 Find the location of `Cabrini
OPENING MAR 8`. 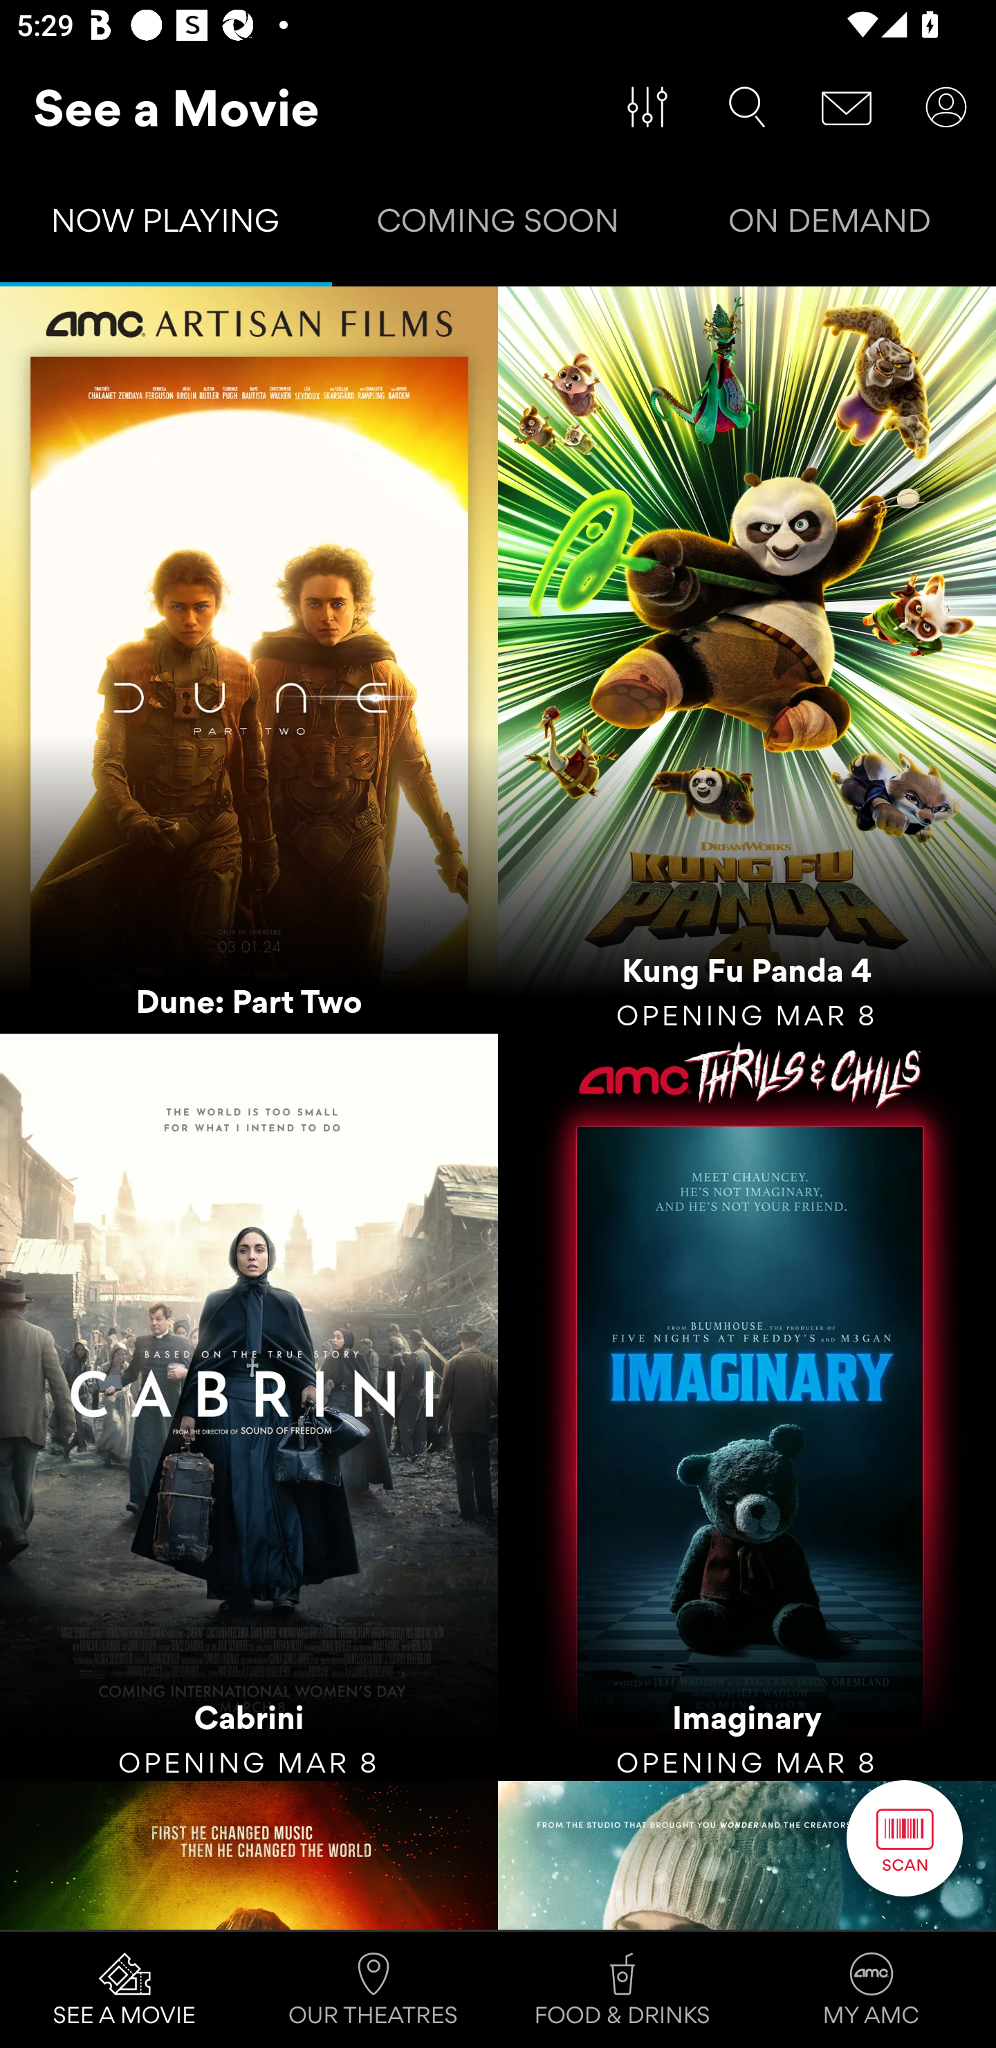

Cabrini
OPENING MAR 8 is located at coordinates (249, 1407).